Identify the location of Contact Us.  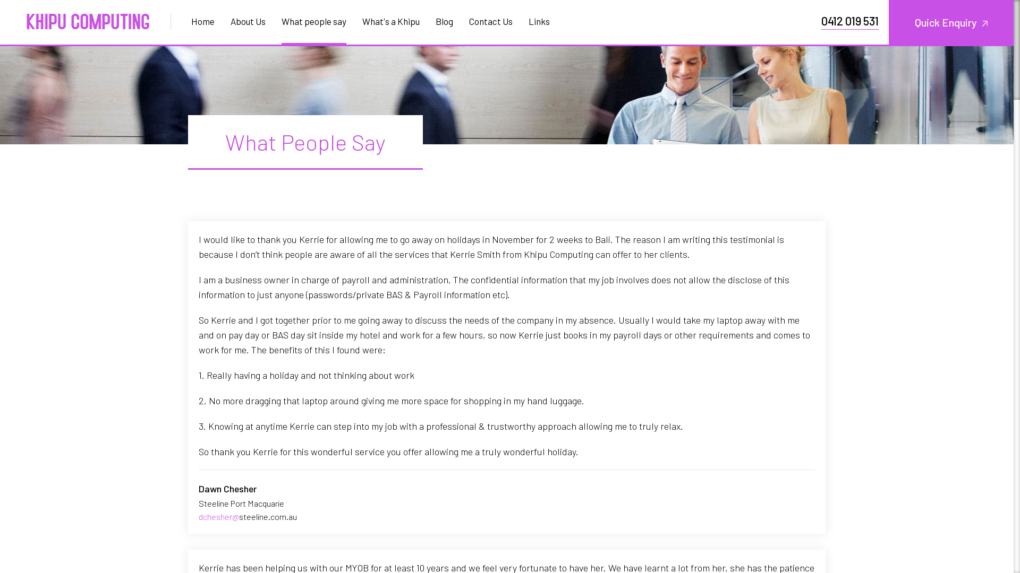
(491, 21).